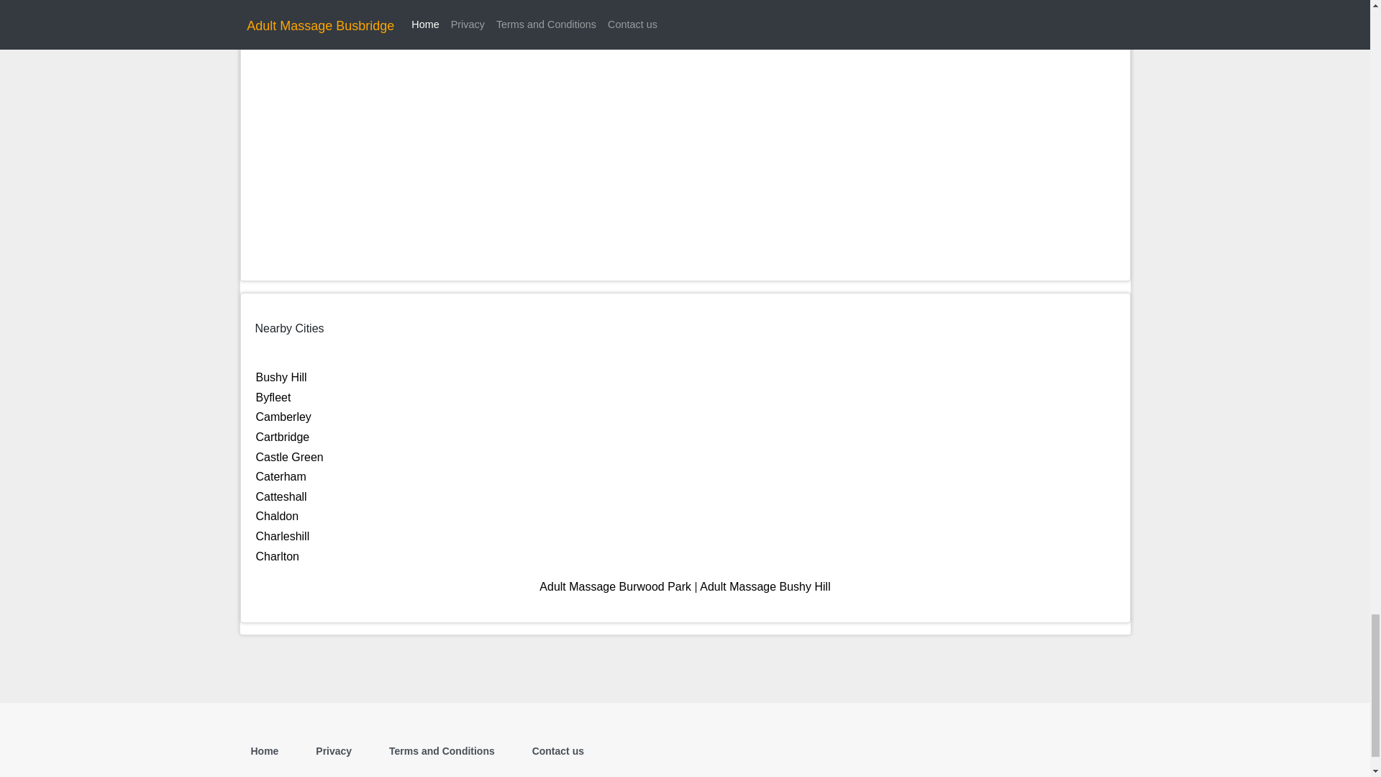  Describe the element at coordinates (273, 397) in the screenshot. I see `Byfleet` at that location.